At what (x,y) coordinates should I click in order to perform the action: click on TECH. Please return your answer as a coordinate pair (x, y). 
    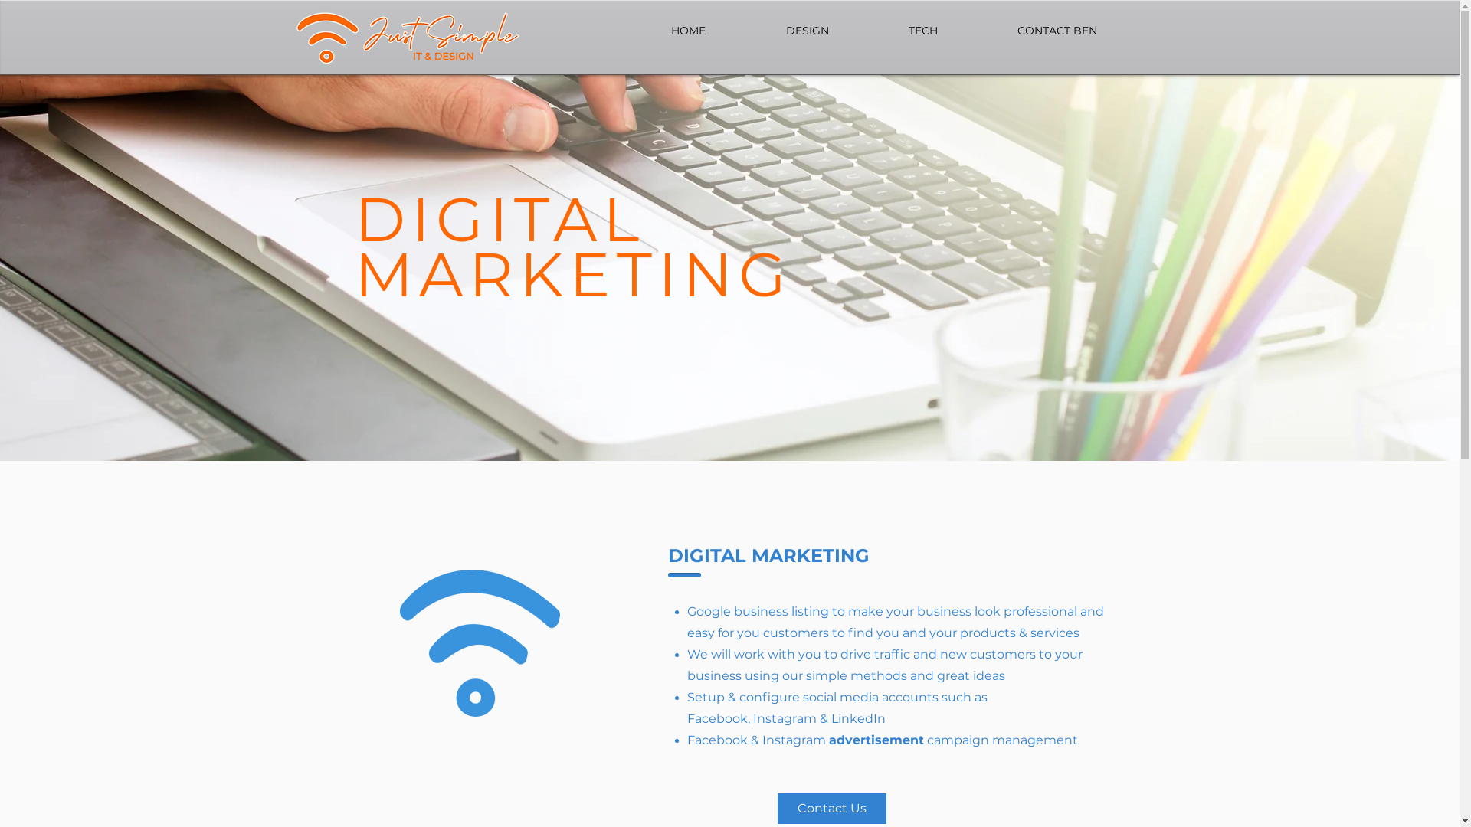
    Looking at the image, I should click on (891, 31).